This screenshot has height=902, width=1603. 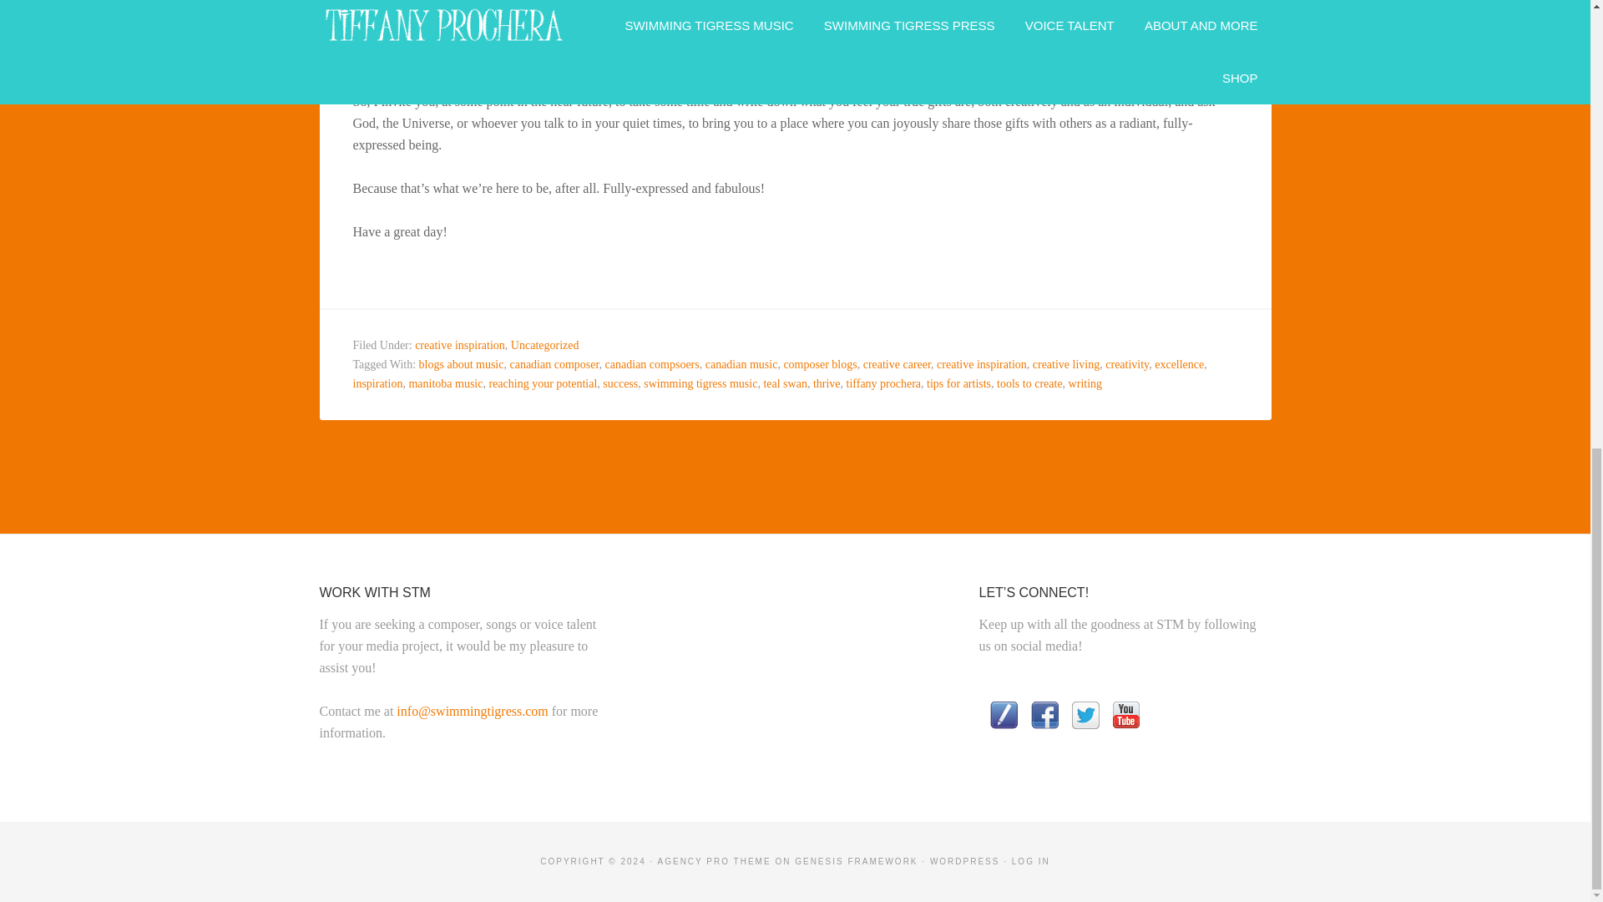 I want to click on creative inspiration, so click(x=459, y=346).